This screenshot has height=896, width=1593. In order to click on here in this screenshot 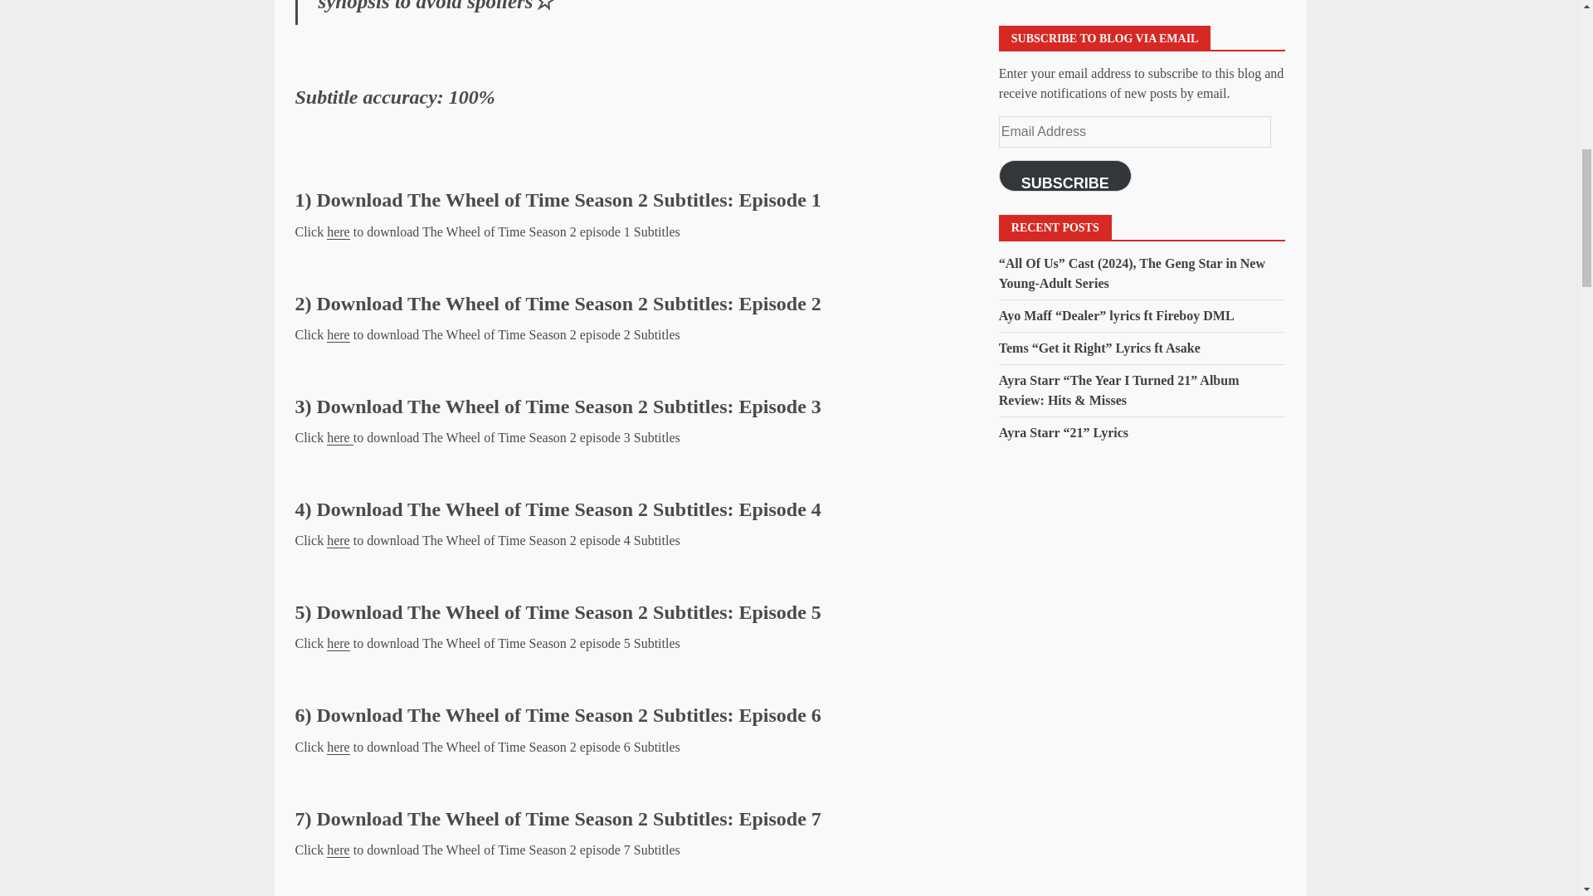, I will do `click(339, 850)`.